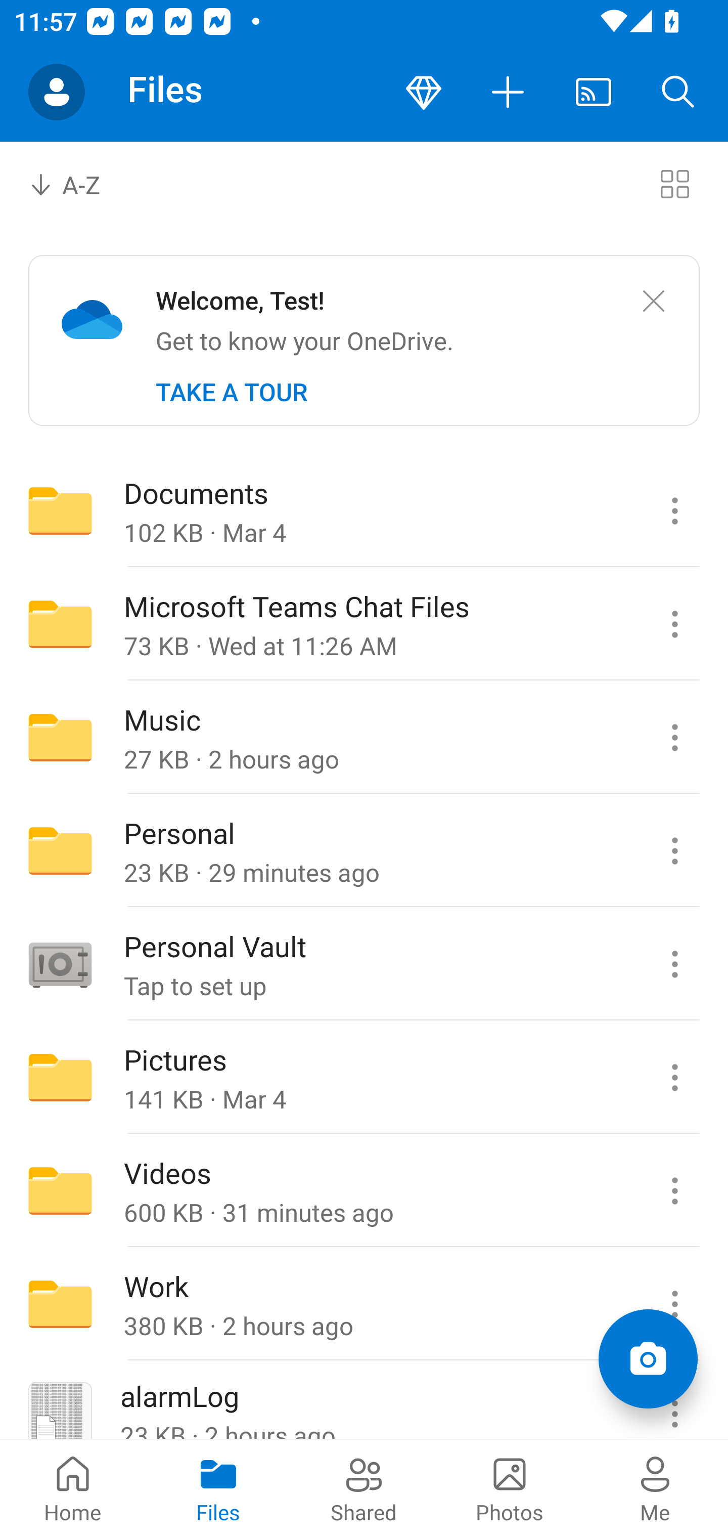  What do you see at coordinates (509, 92) in the screenshot?
I see `More actions button` at bounding box center [509, 92].